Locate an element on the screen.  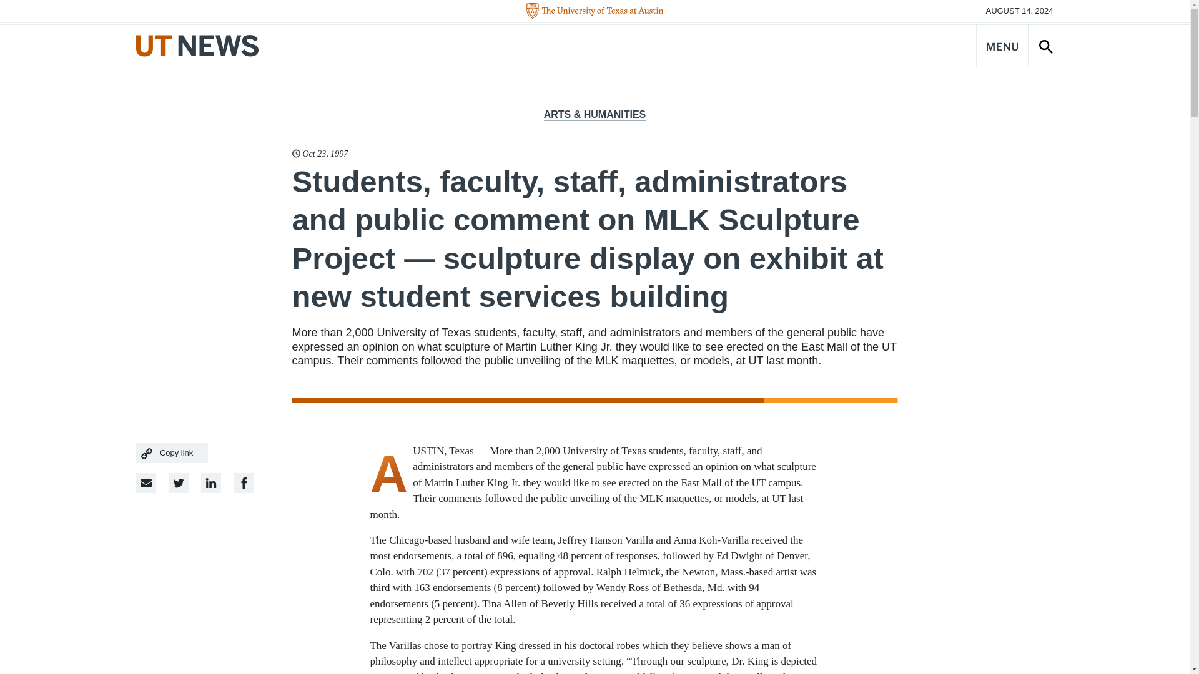
LinkedIn Share Link is located at coordinates (244, 483).